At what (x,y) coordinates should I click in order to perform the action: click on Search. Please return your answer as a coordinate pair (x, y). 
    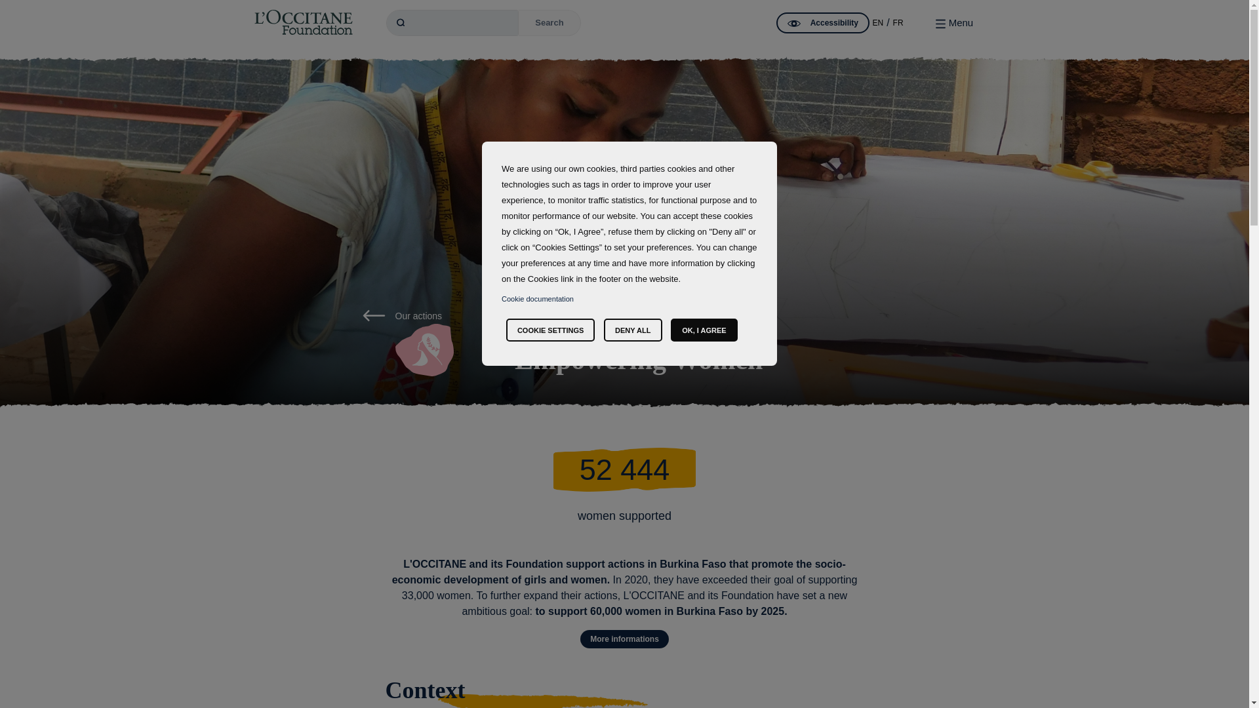
    Looking at the image, I should click on (550, 23).